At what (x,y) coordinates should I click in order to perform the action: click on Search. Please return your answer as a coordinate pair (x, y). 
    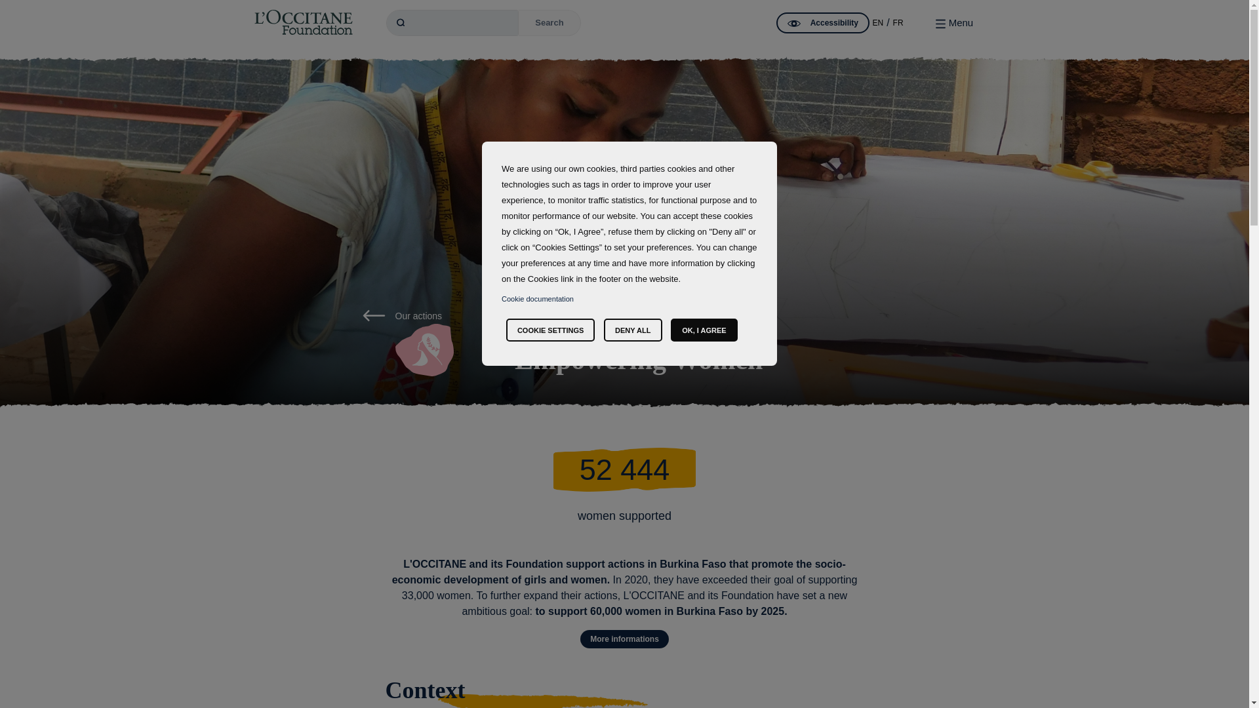
    Looking at the image, I should click on (550, 23).